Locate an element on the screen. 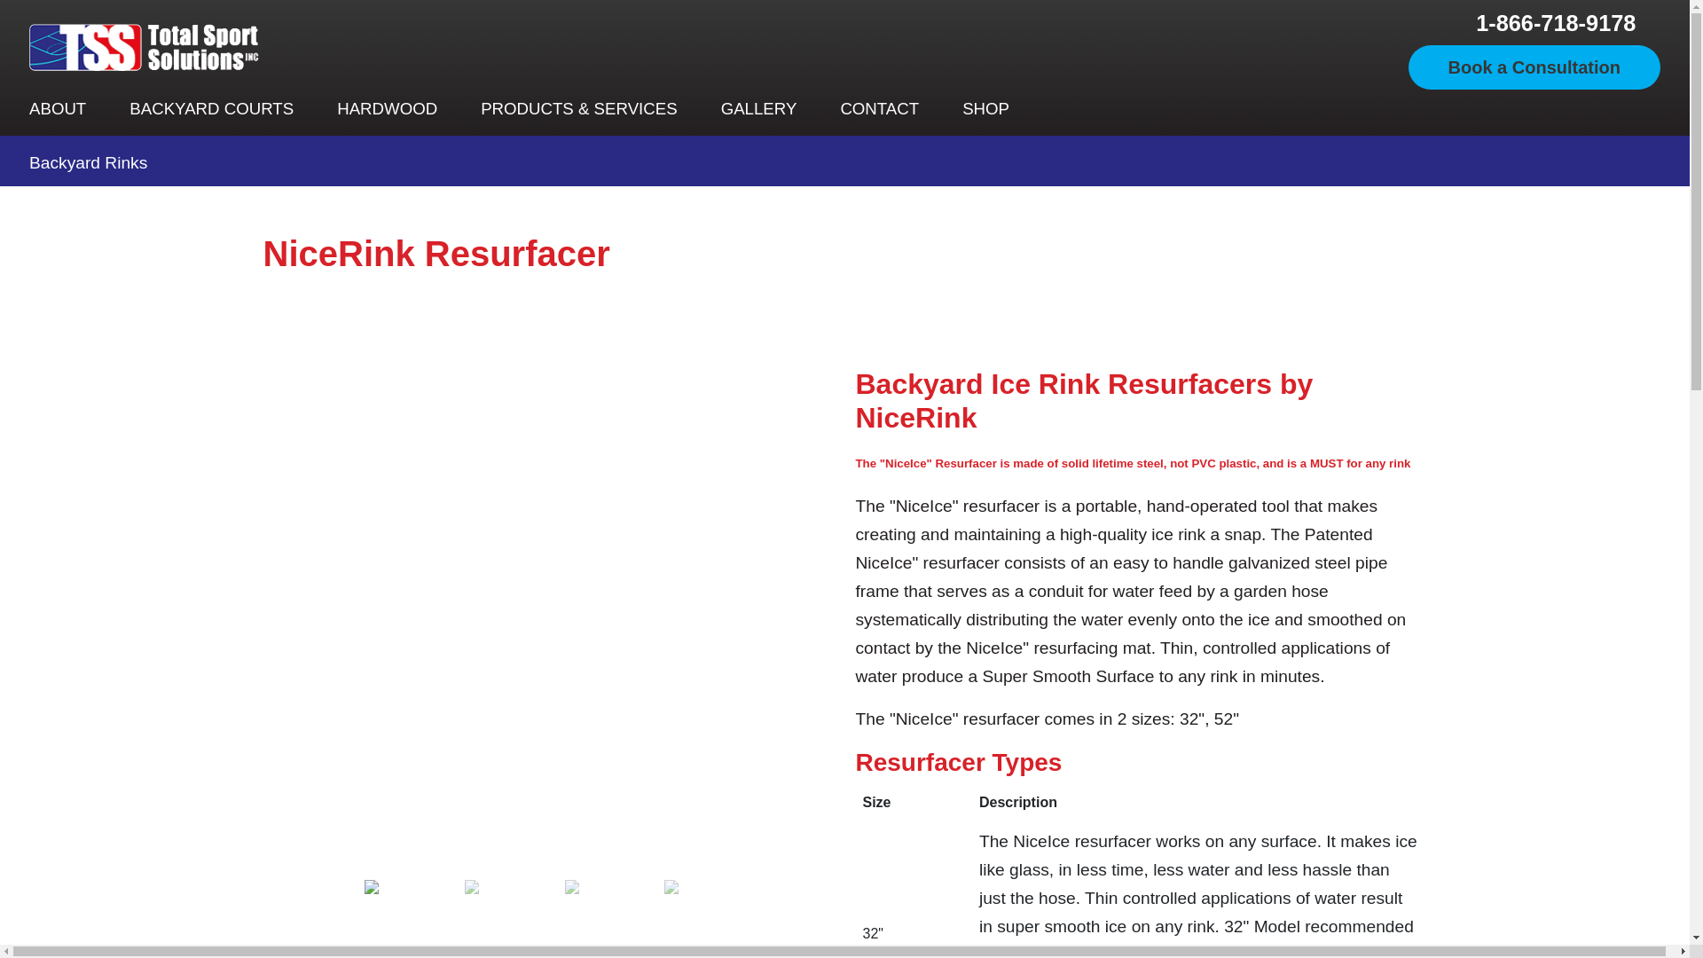 This screenshot has width=1703, height=958. HARDWOOD is located at coordinates (390, 108).